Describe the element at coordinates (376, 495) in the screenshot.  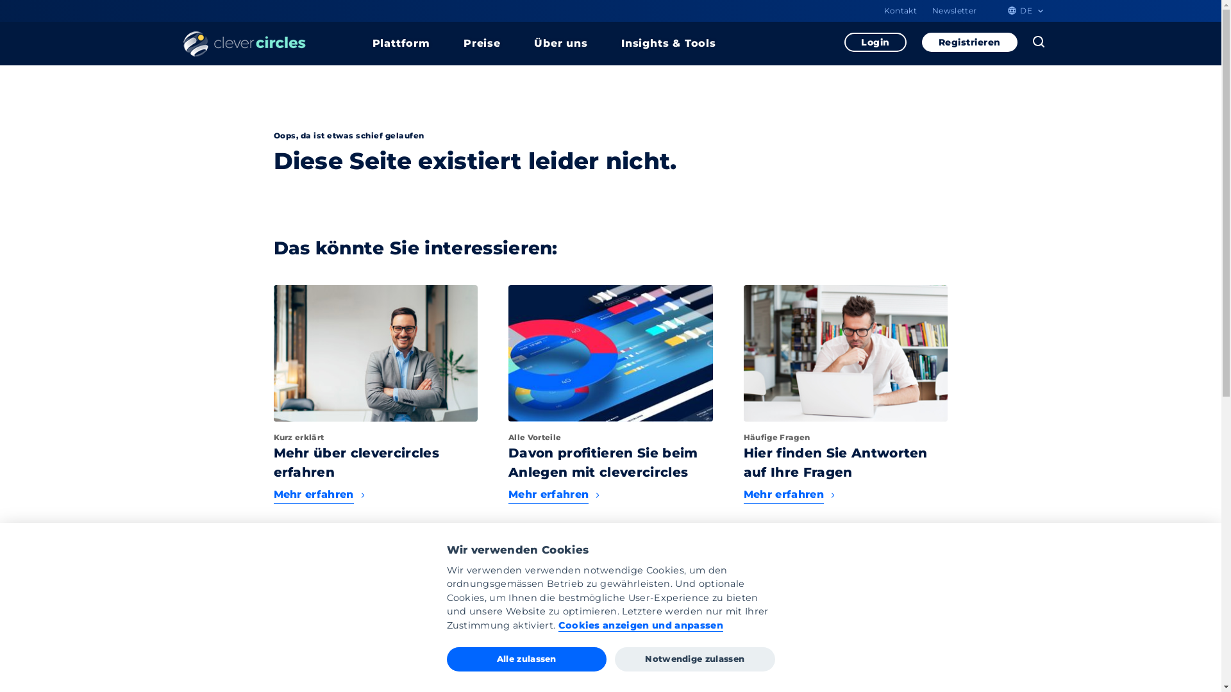
I see `Mehr erfahren` at that location.